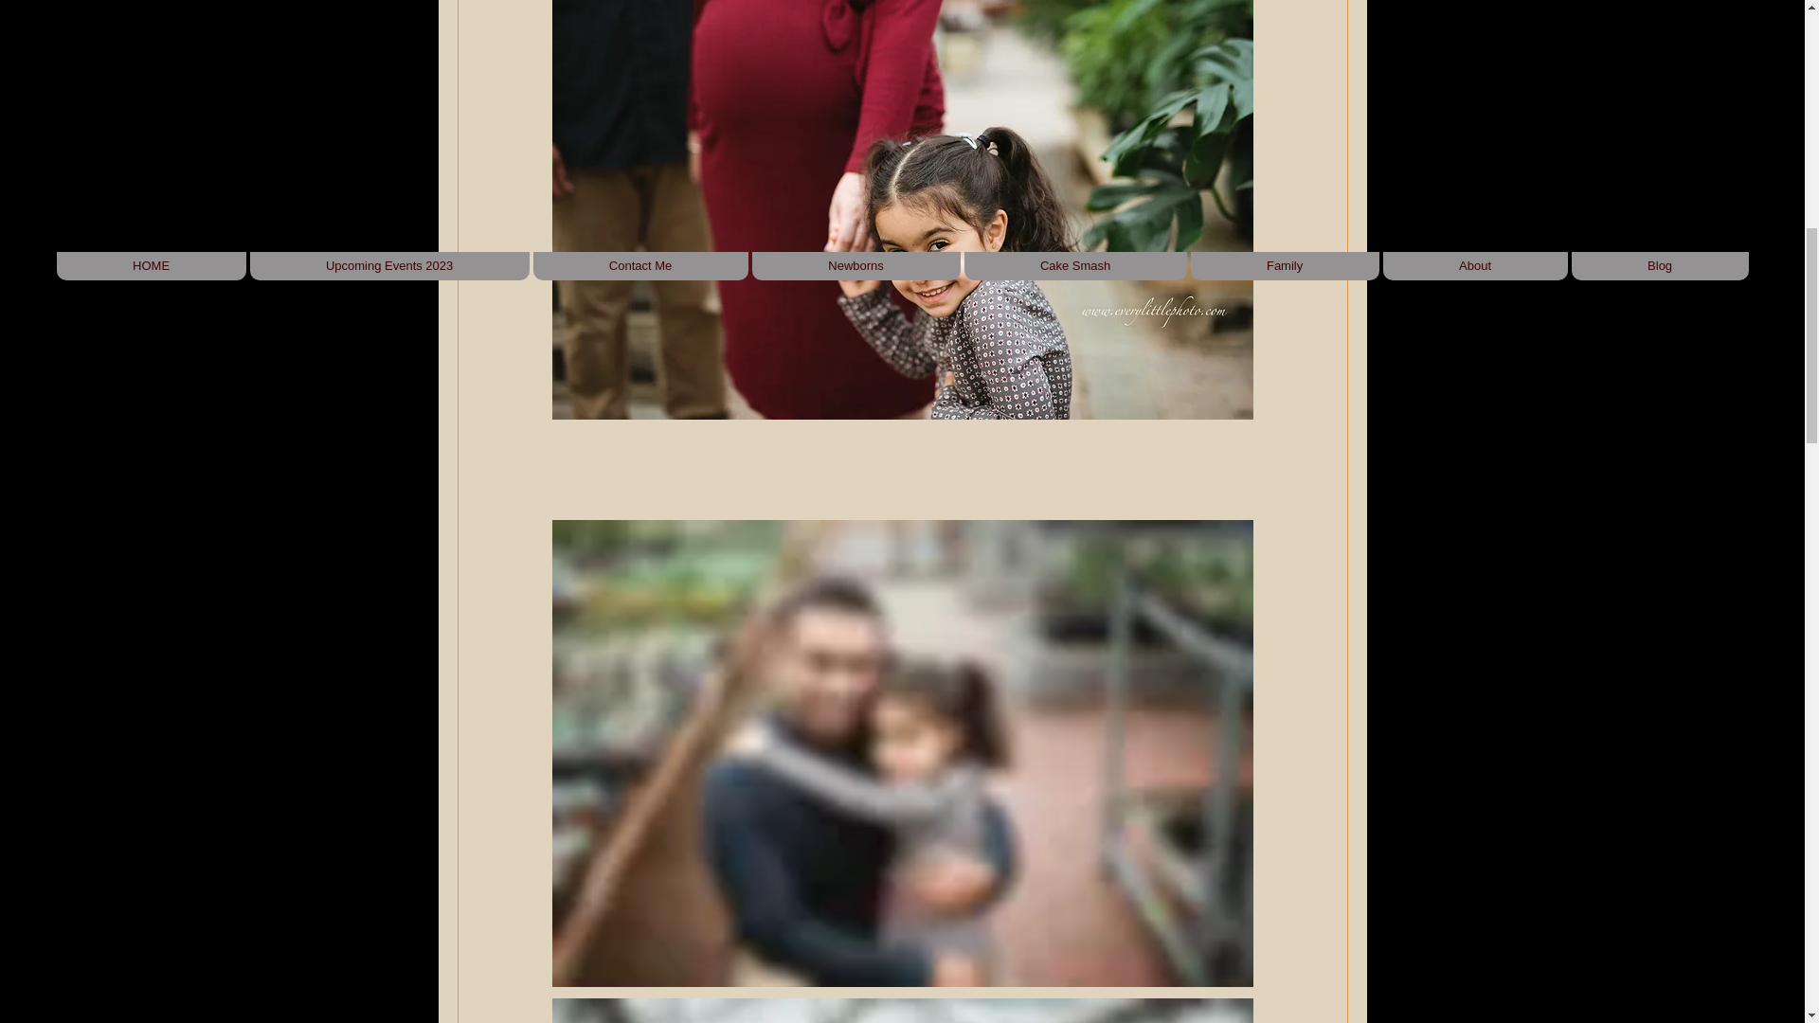  I want to click on Family, so click(1285, 265).